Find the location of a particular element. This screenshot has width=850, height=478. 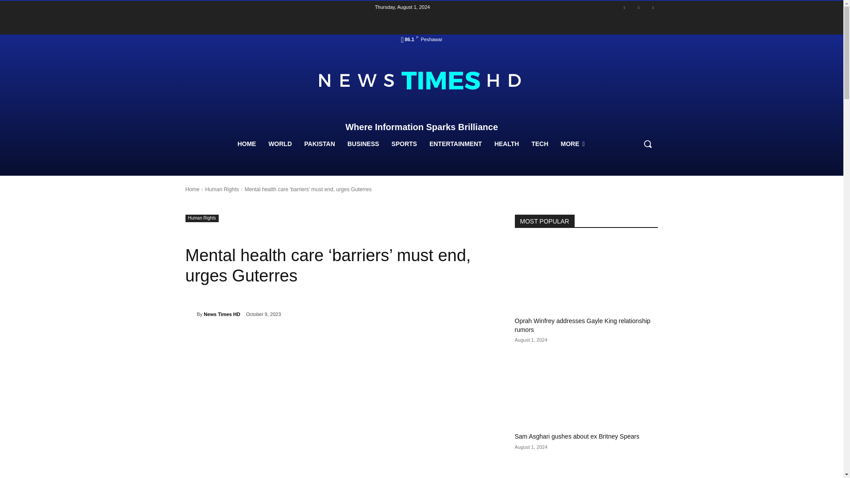

SPORTS is located at coordinates (404, 143).